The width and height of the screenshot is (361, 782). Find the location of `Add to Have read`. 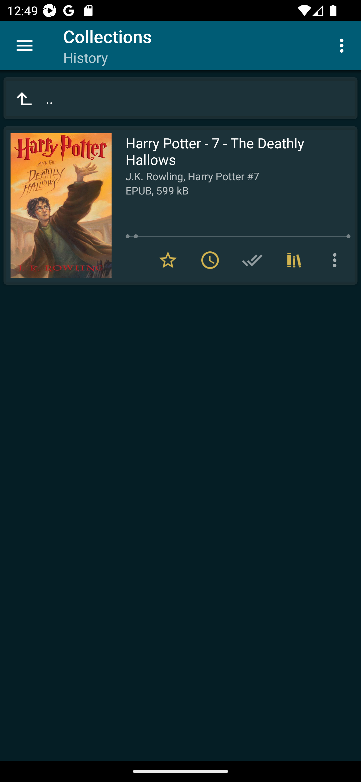

Add to Have read is located at coordinates (252, 260).